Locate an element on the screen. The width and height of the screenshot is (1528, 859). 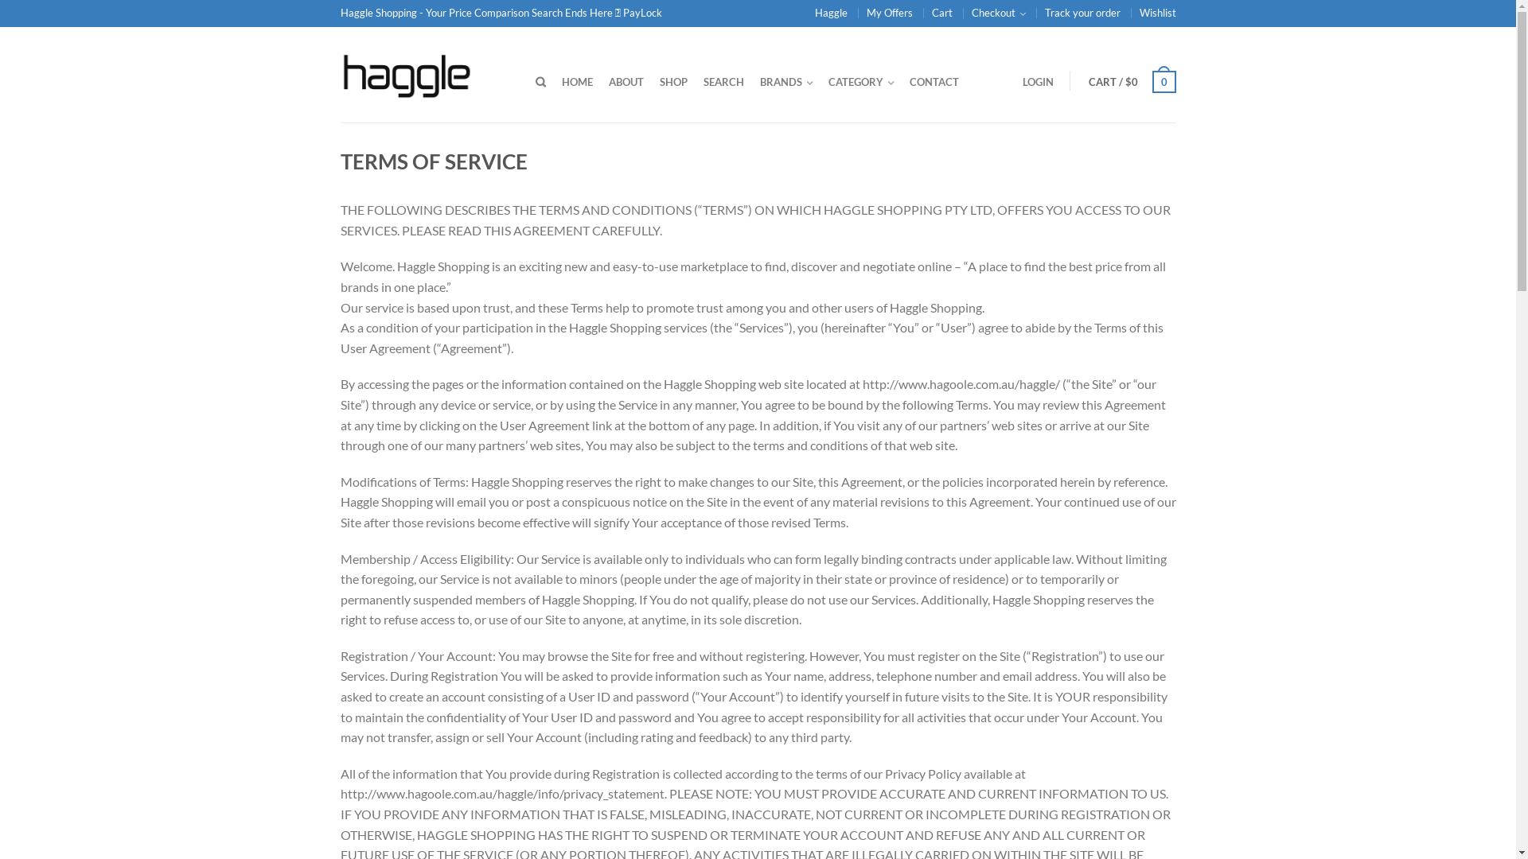
ABOUT is located at coordinates (626, 81).